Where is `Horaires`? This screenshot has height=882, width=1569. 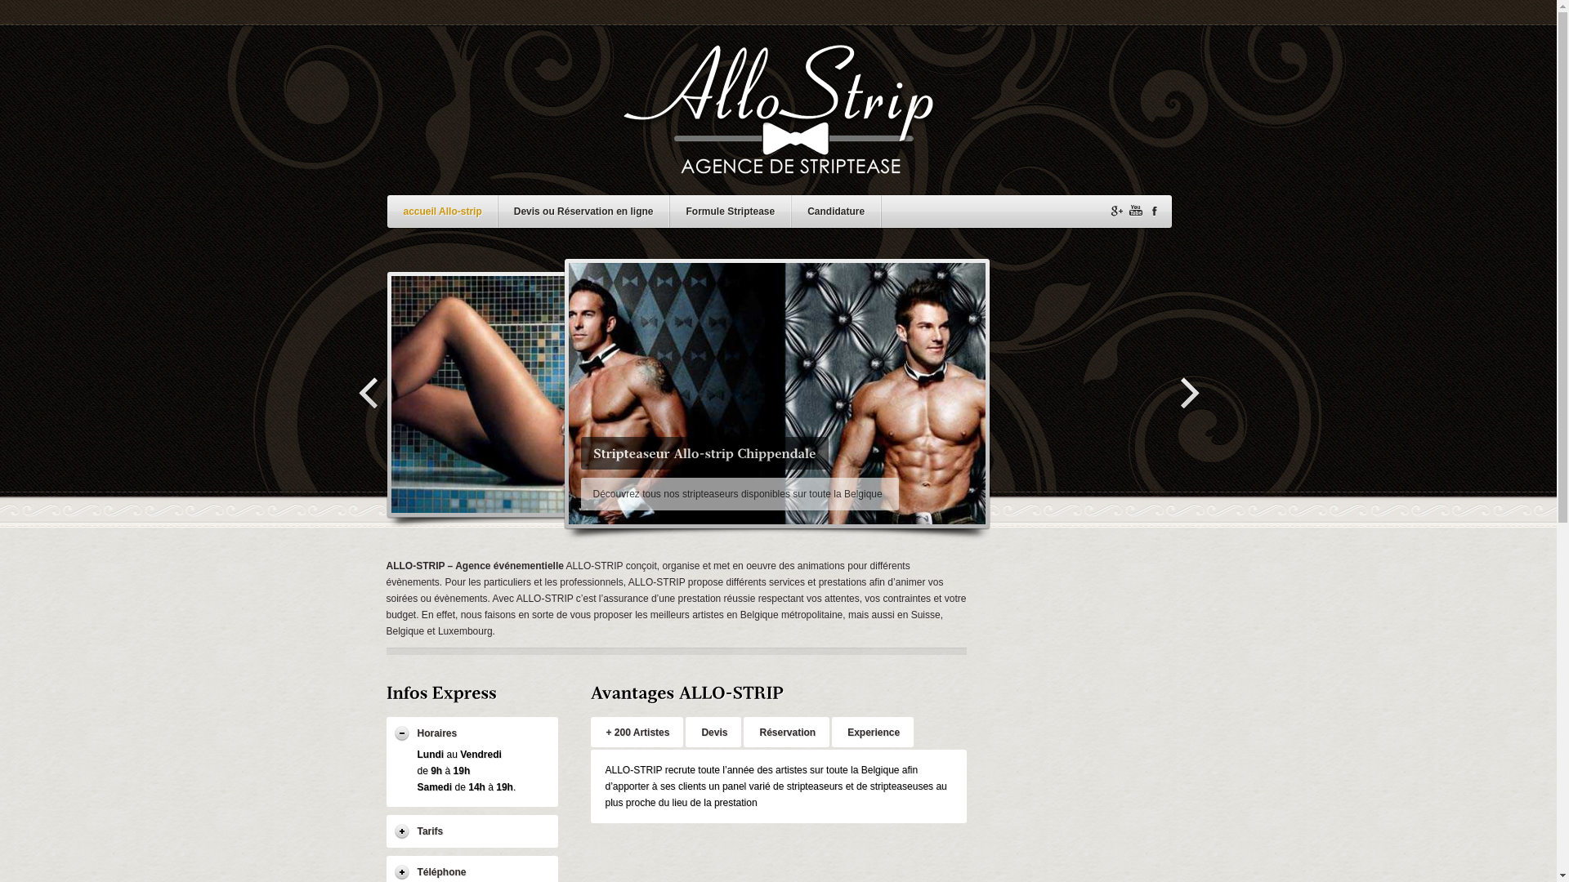 Horaires is located at coordinates (472, 733).